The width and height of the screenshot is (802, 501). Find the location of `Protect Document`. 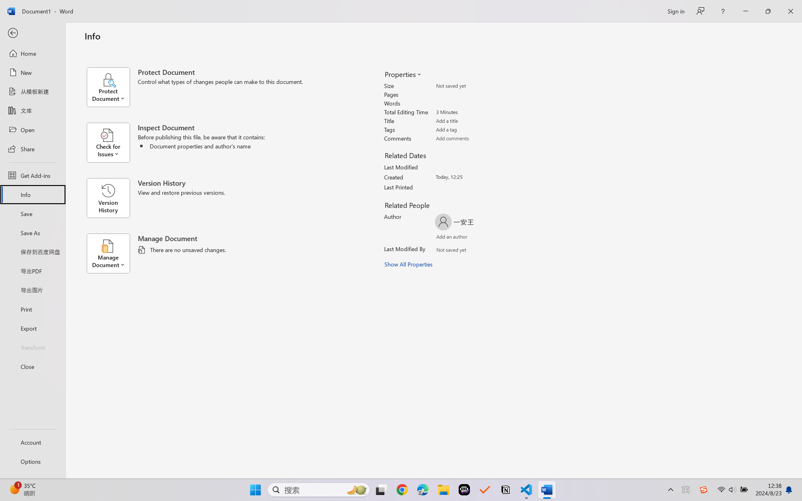

Protect Document is located at coordinates (112, 87).